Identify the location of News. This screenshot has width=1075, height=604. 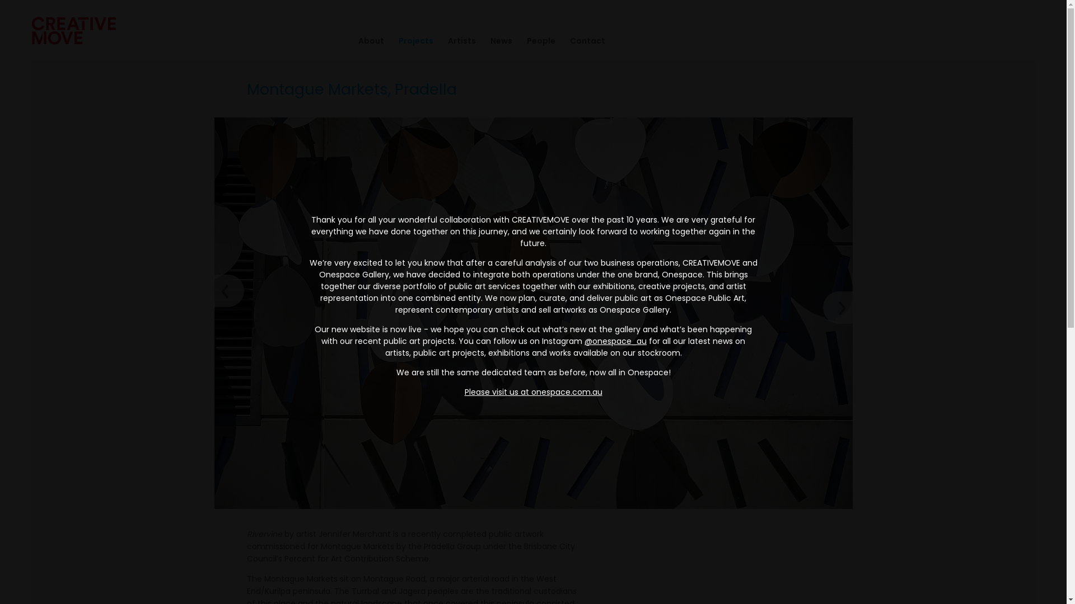
(494, 41).